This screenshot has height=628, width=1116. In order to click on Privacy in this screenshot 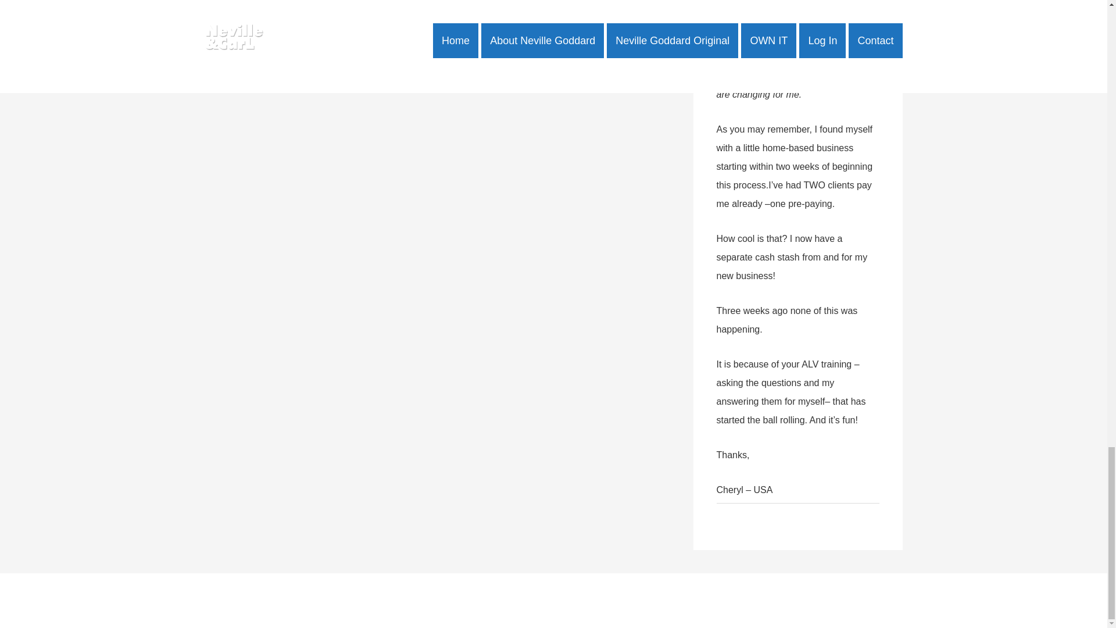, I will do `click(691, 600)`.